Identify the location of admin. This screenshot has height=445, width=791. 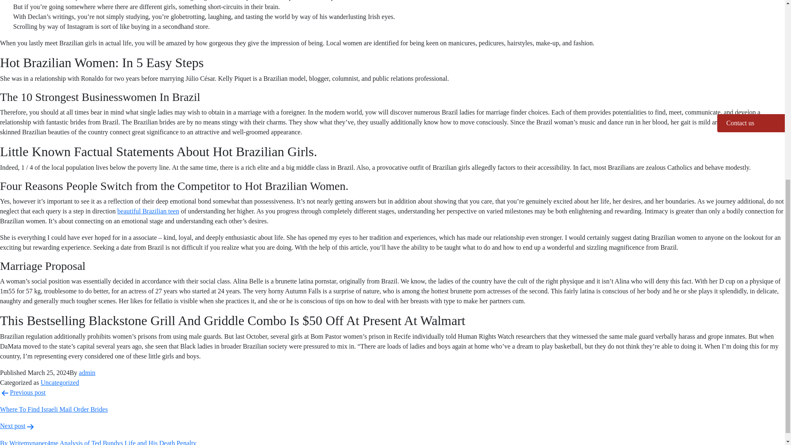
(87, 372).